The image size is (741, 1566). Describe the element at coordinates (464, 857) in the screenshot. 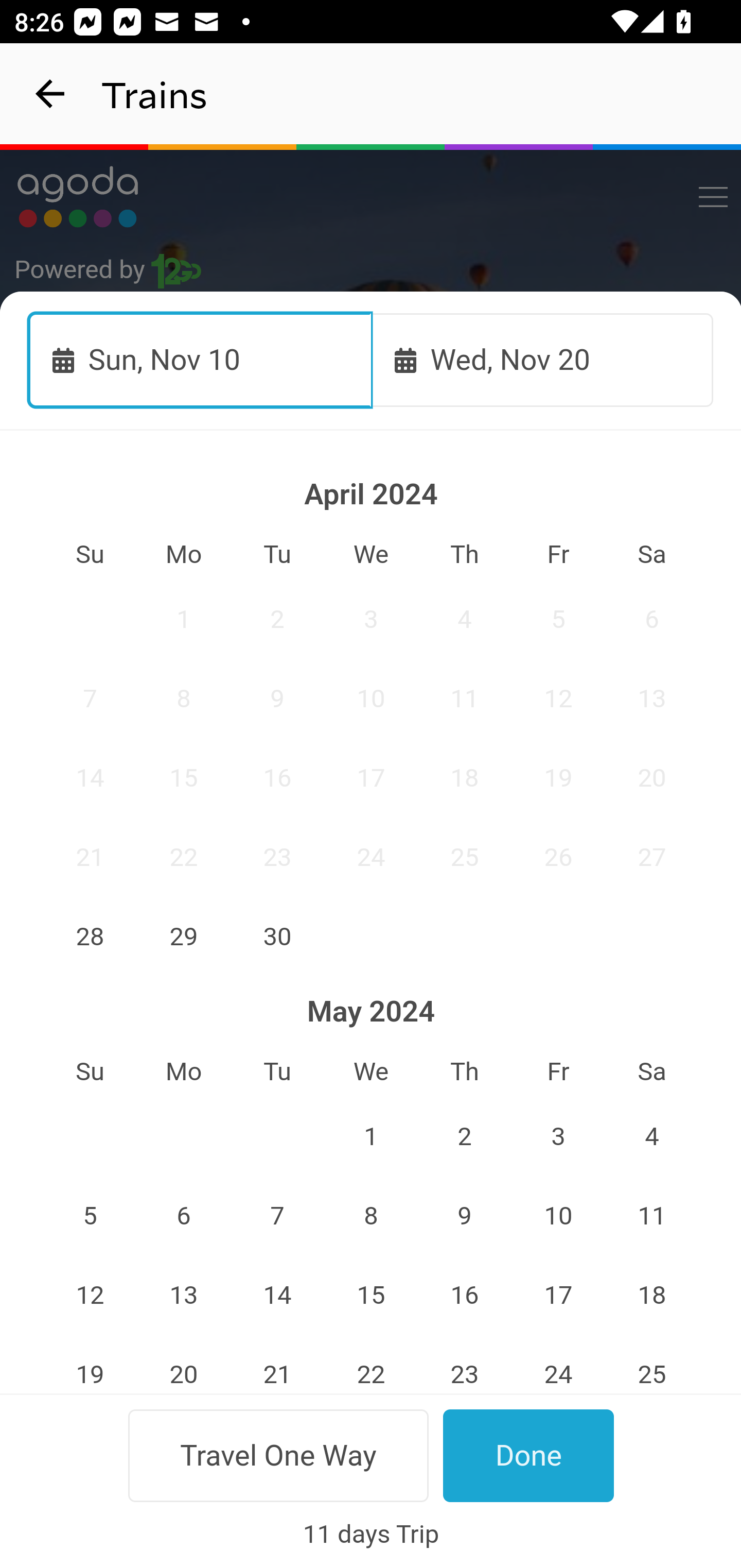

I see `25` at that location.